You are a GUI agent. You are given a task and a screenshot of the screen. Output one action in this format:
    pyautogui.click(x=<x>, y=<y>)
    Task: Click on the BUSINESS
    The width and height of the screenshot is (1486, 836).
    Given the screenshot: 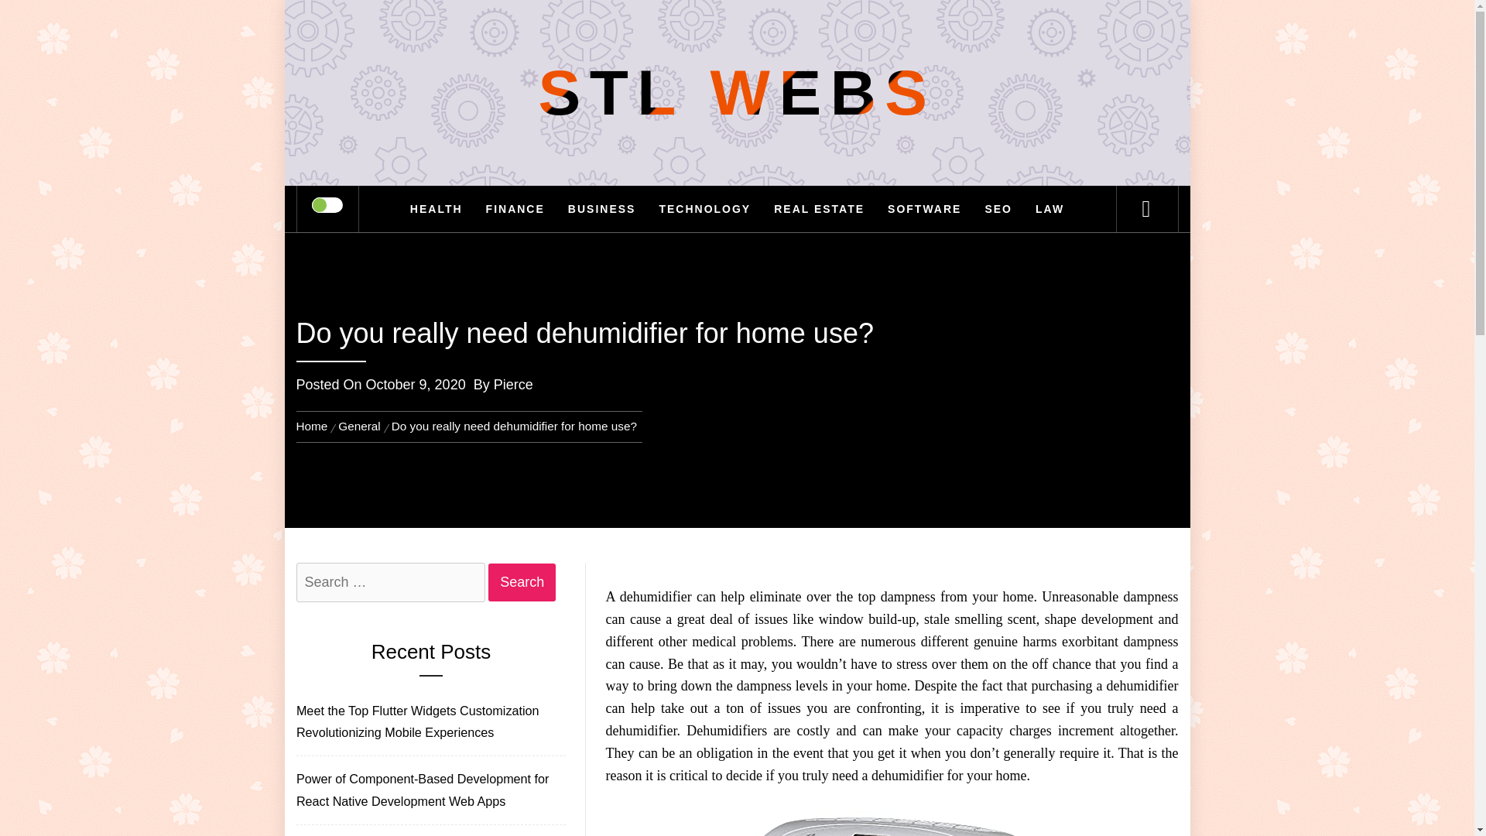 What is the action you would take?
    pyautogui.click(x=602, y=209)
    